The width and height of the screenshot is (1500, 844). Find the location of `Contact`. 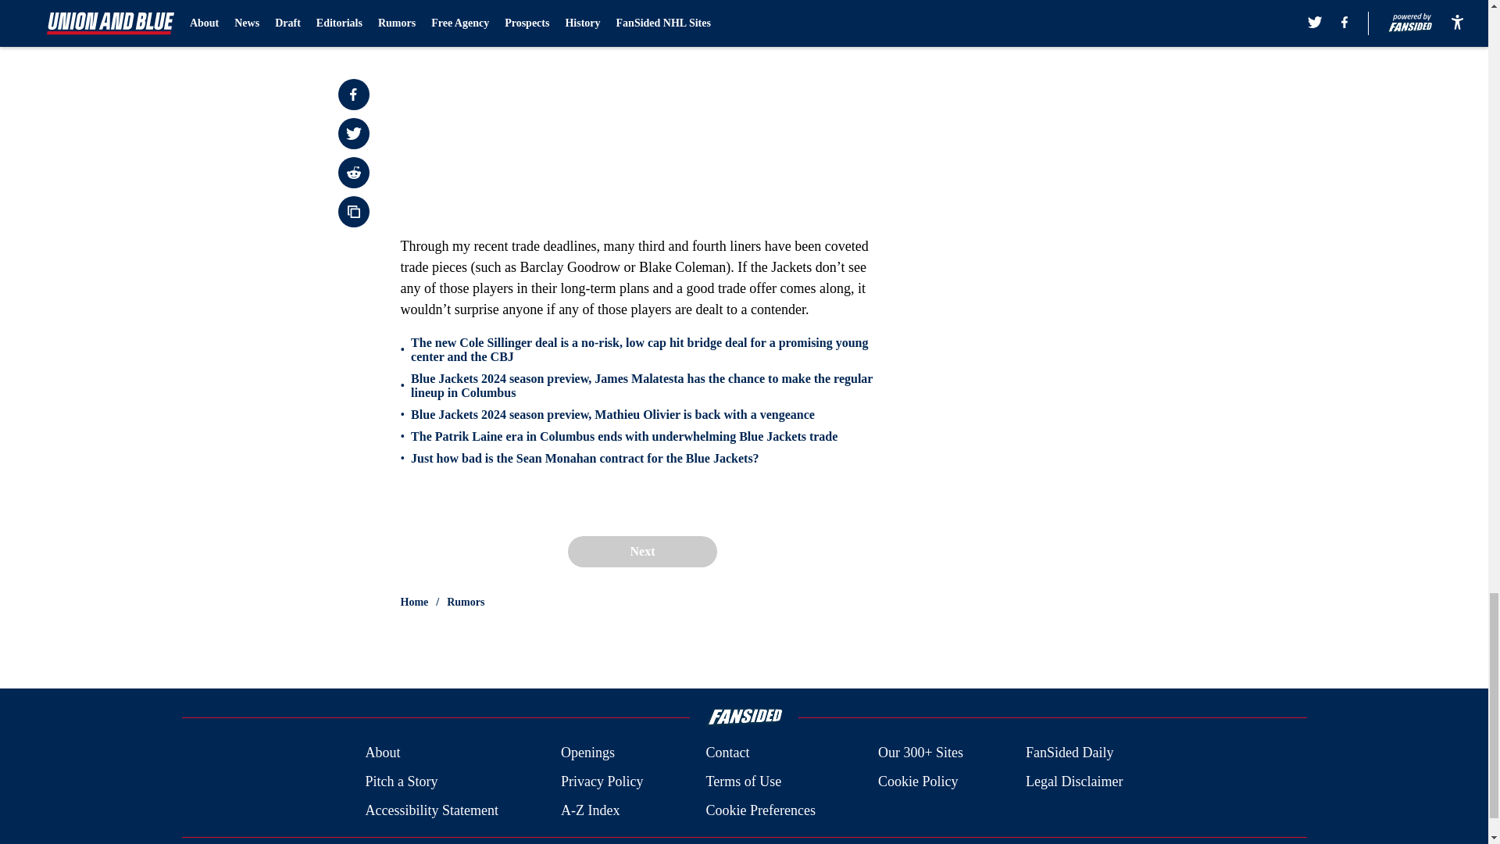

Contact is located at coordinates (727, 753).